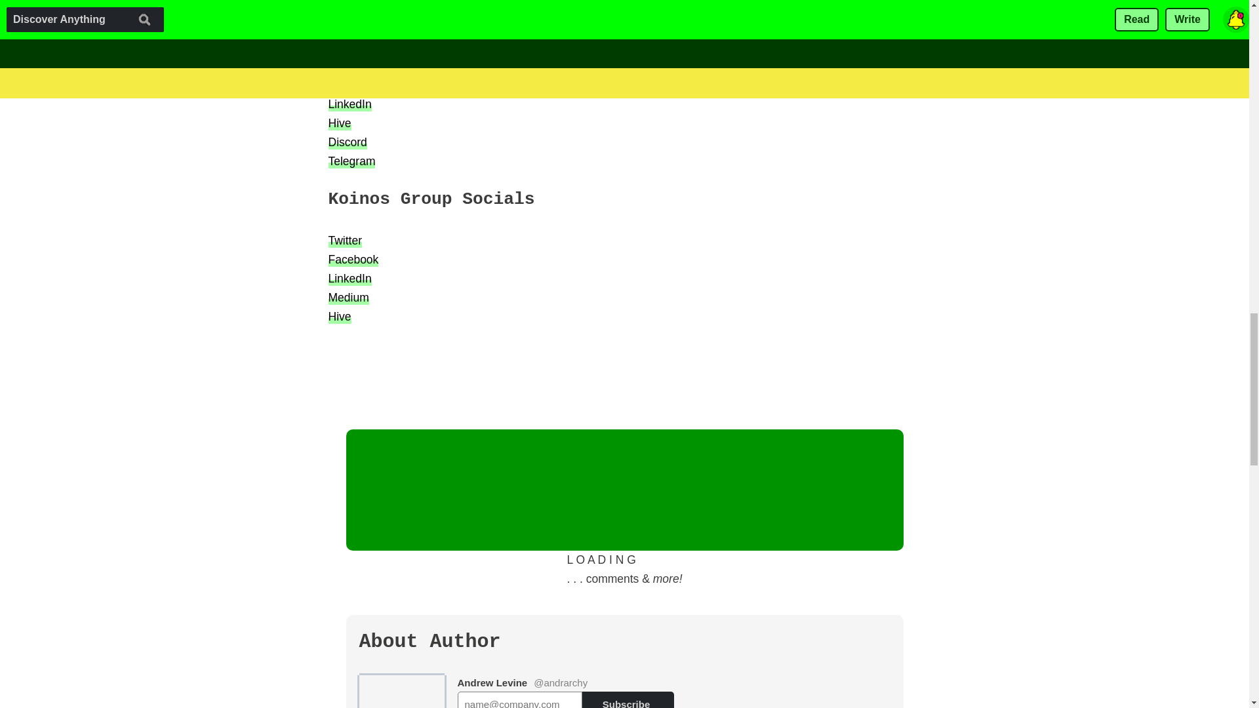  I want to click on Hive, so click(339, 123).